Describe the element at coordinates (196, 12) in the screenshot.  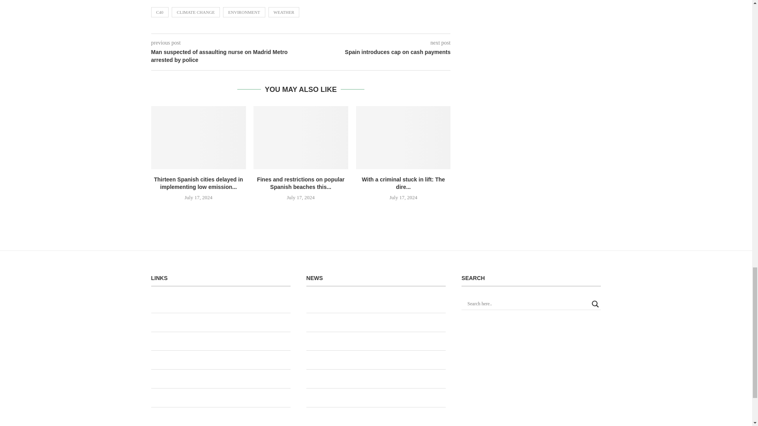
I see `CLIMATE CHANGE` at that location.